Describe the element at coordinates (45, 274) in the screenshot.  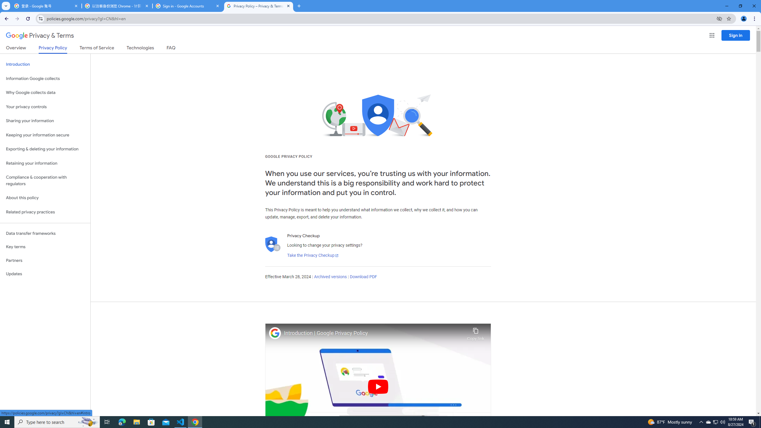
I see `Updates` at that location.